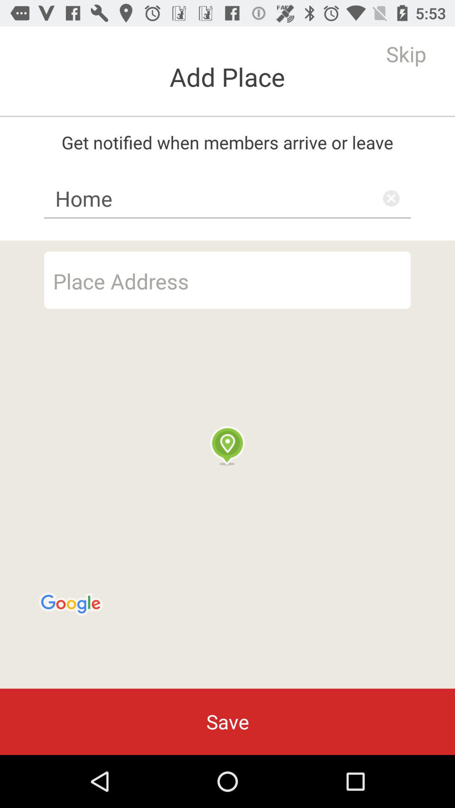 The height and width of the screenshot is (808, 455). What do you see at coordinates (227, 198) in the screenshot?
I see `press home item` at bounding box center [227, 198].